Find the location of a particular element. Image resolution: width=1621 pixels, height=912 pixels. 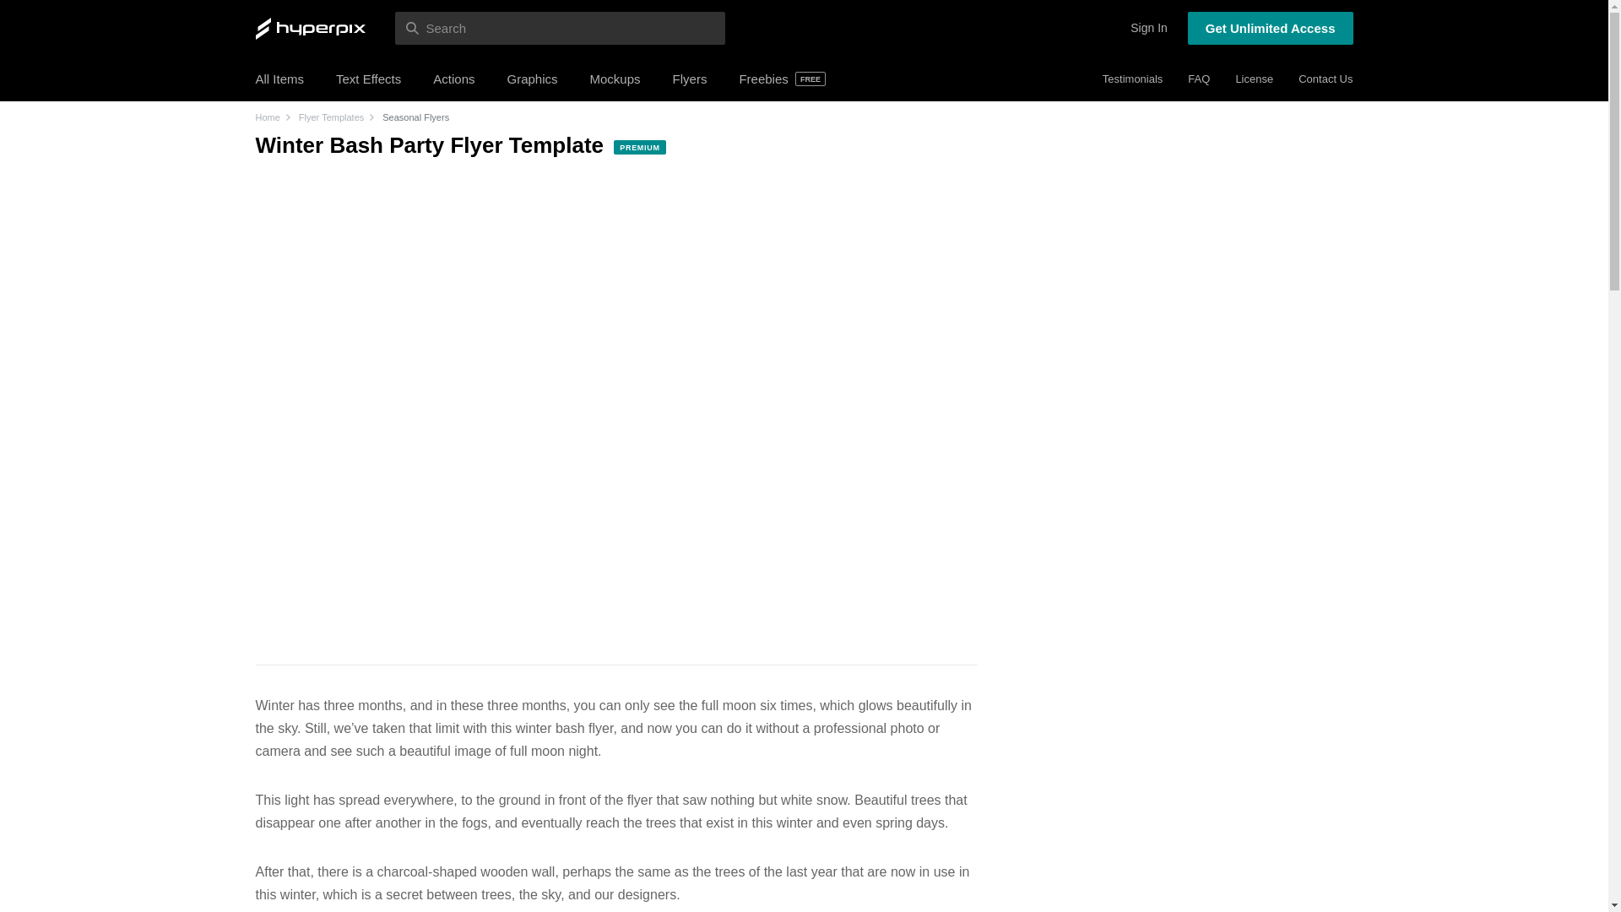

Mockups is located at coordinates (615, 79).